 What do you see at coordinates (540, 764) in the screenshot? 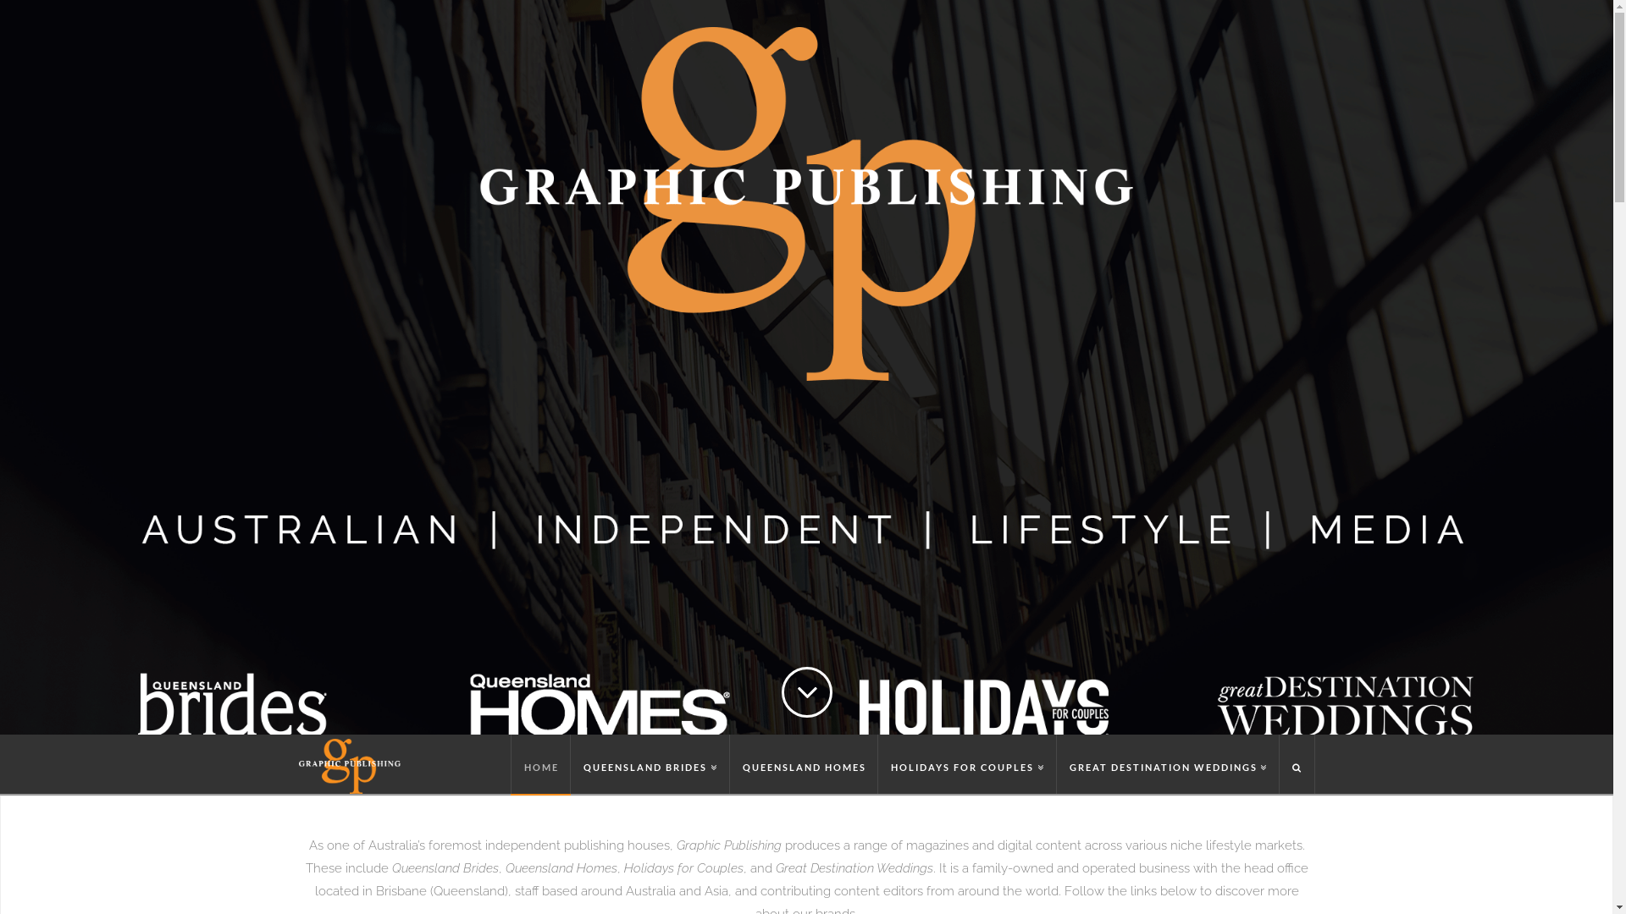
I see `HOME` at bounding box center [540, 764].